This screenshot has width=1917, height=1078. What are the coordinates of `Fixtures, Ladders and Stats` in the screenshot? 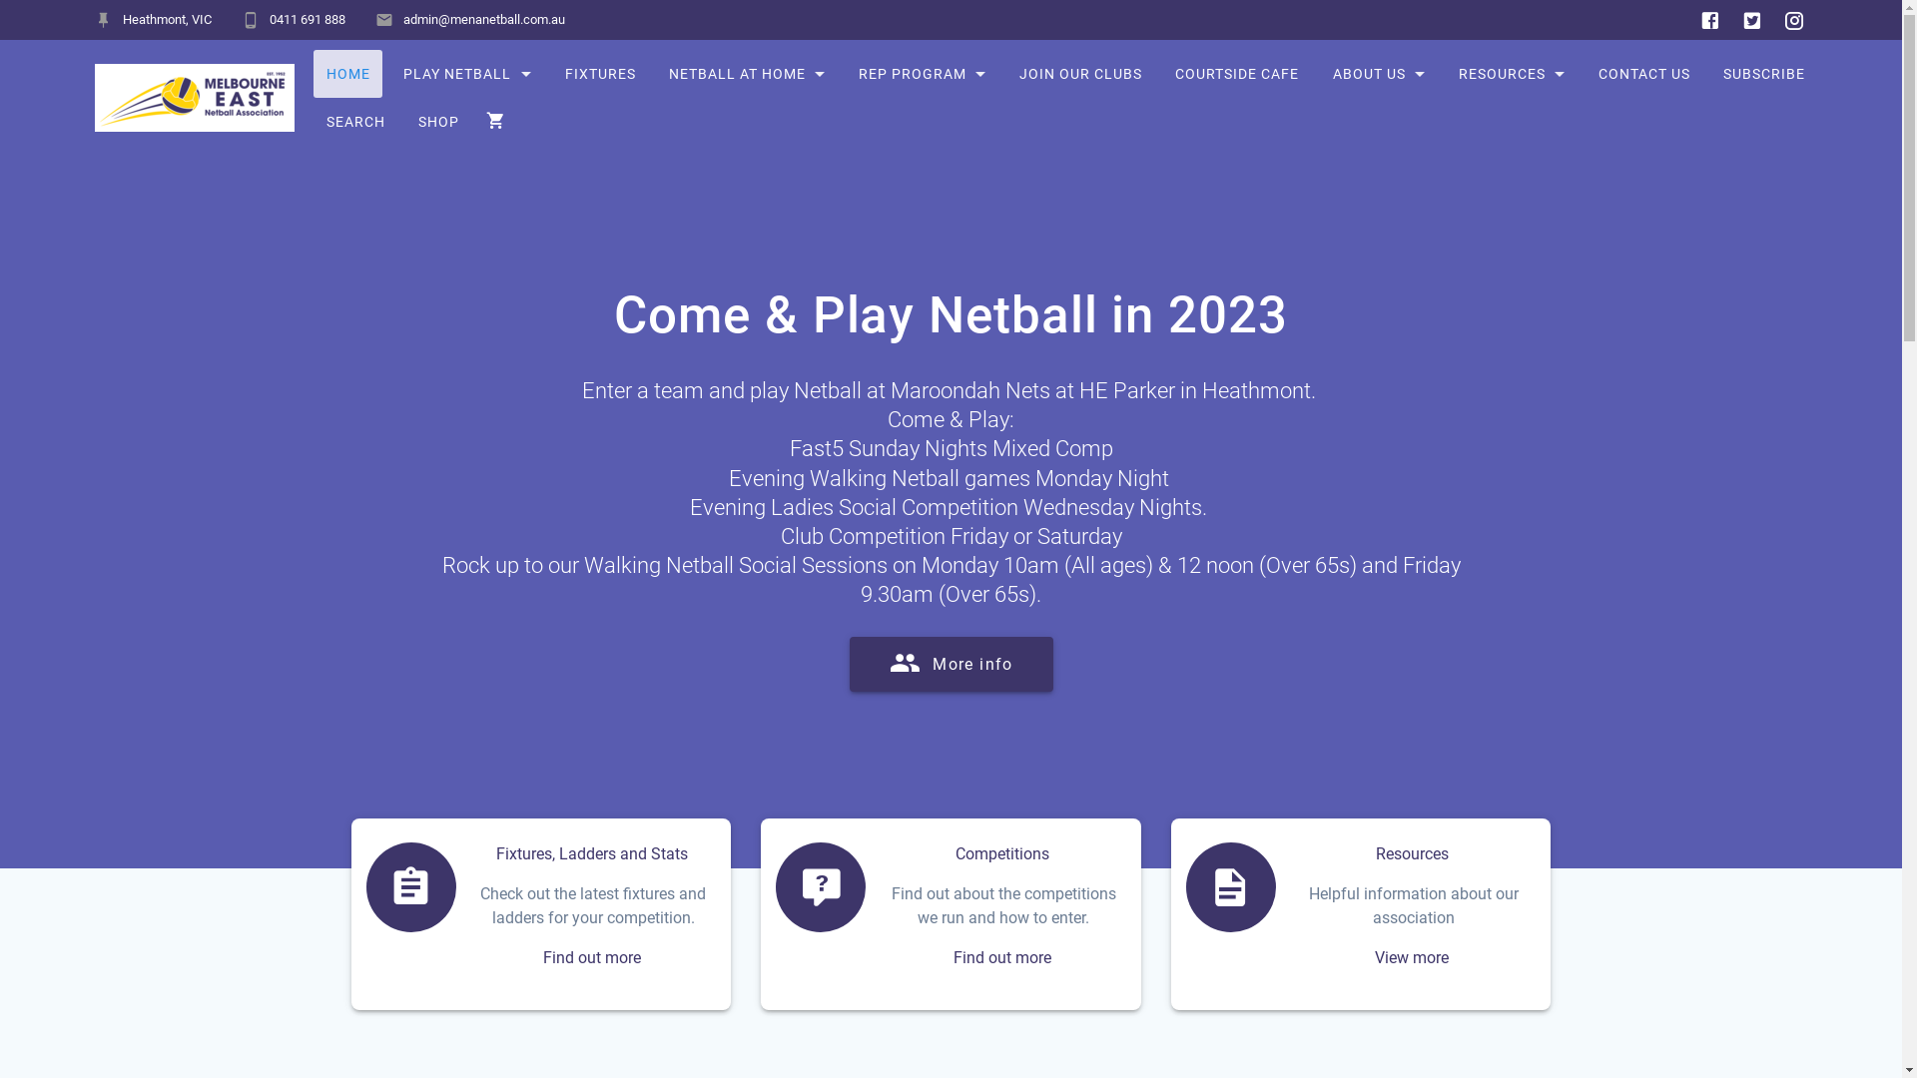 It's located at (592, 854).